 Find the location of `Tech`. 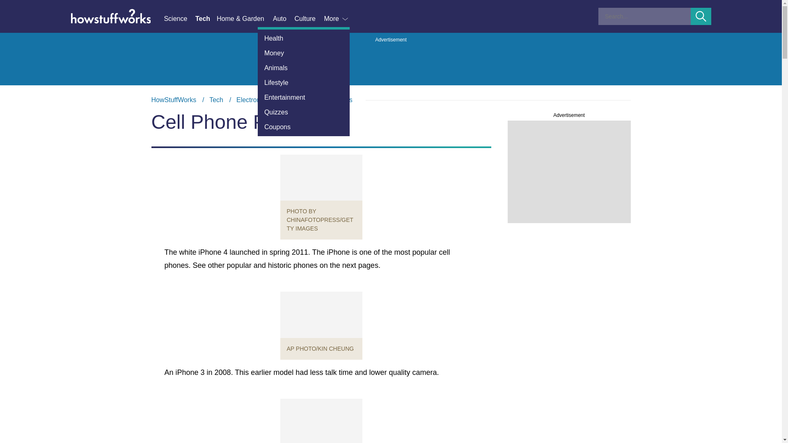

Tech is located at coordinates (216, 100).